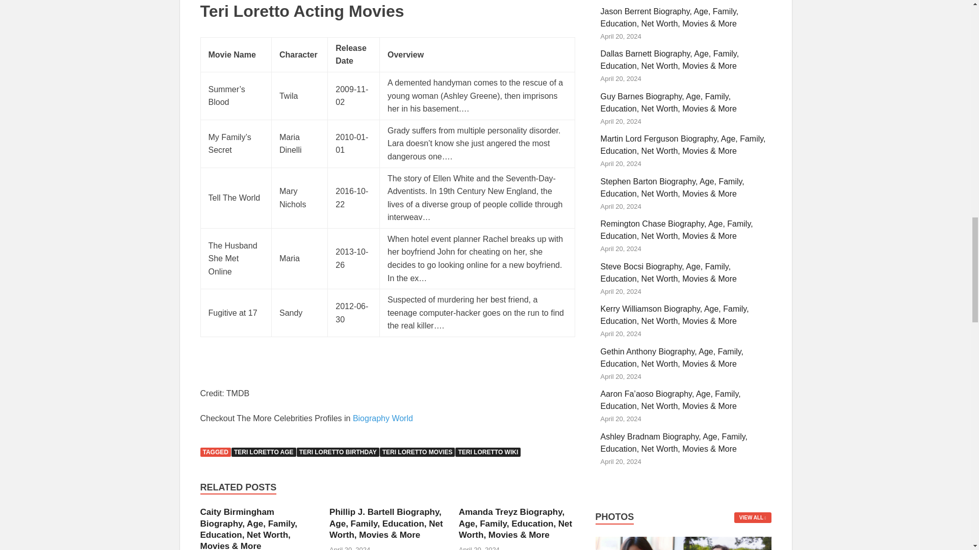 This screenshot has width=979, height=550. I want to click on Biography World, so click(382, 419).